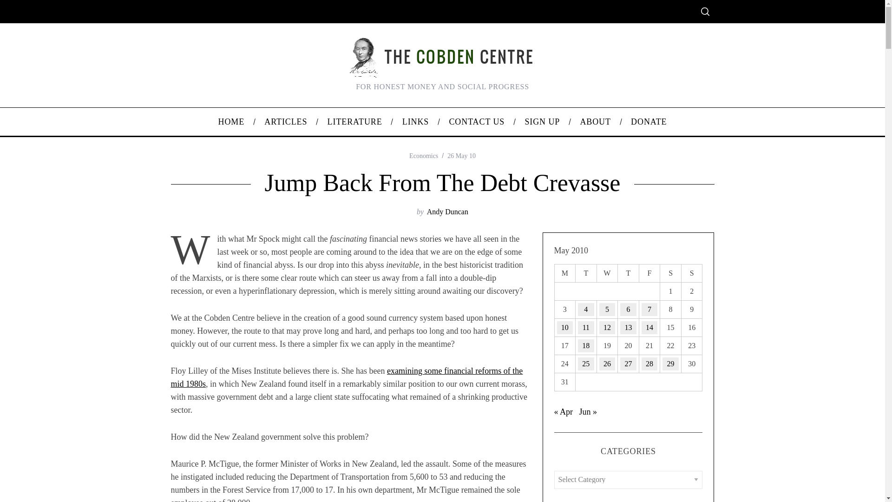 The height and width of the screenshot is (502, 892). What do you see at coordinates (649, 273) in the screenshot?
I see `Friday` at bounding box center [649, 273].